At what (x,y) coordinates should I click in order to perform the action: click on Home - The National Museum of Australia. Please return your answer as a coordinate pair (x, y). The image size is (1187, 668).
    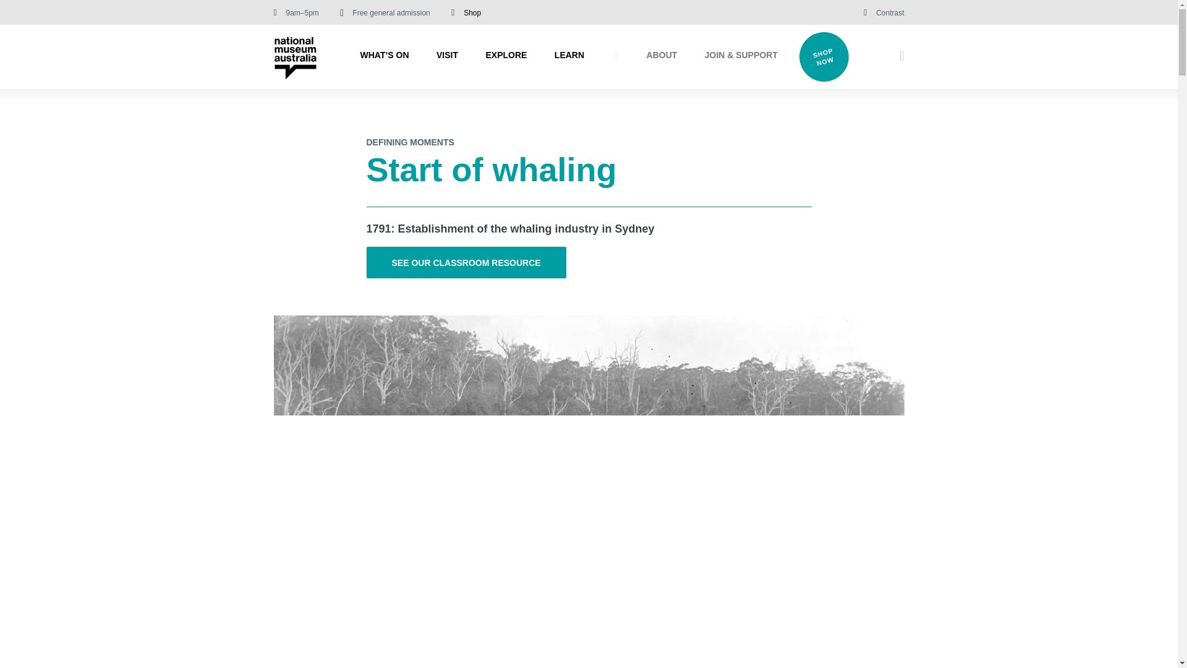
    Looking at the image, I should click on (294, 58).